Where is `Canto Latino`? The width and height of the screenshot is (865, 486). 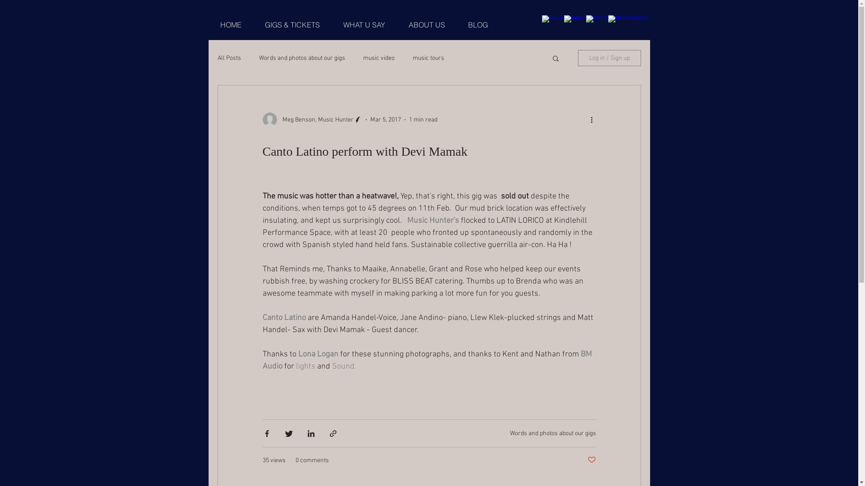 Canto Latino is located at coordinates (284, 318).